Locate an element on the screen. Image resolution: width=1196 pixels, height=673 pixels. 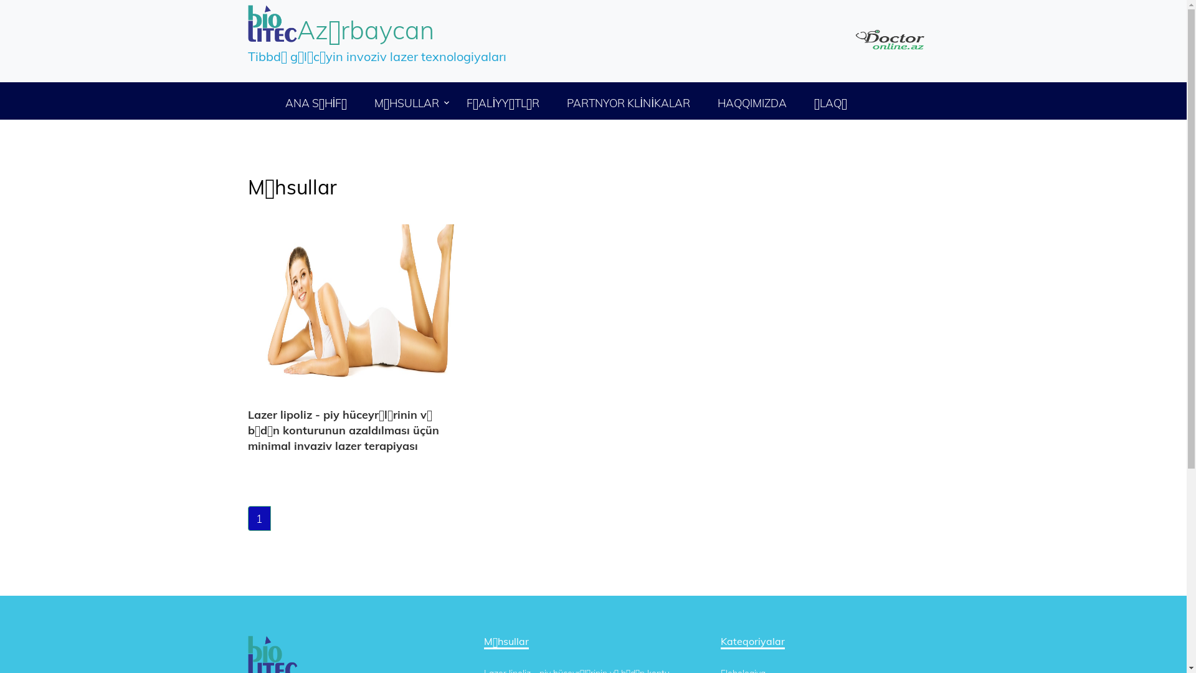
HAQQIMIZDA is located at coordinates (752, 103).